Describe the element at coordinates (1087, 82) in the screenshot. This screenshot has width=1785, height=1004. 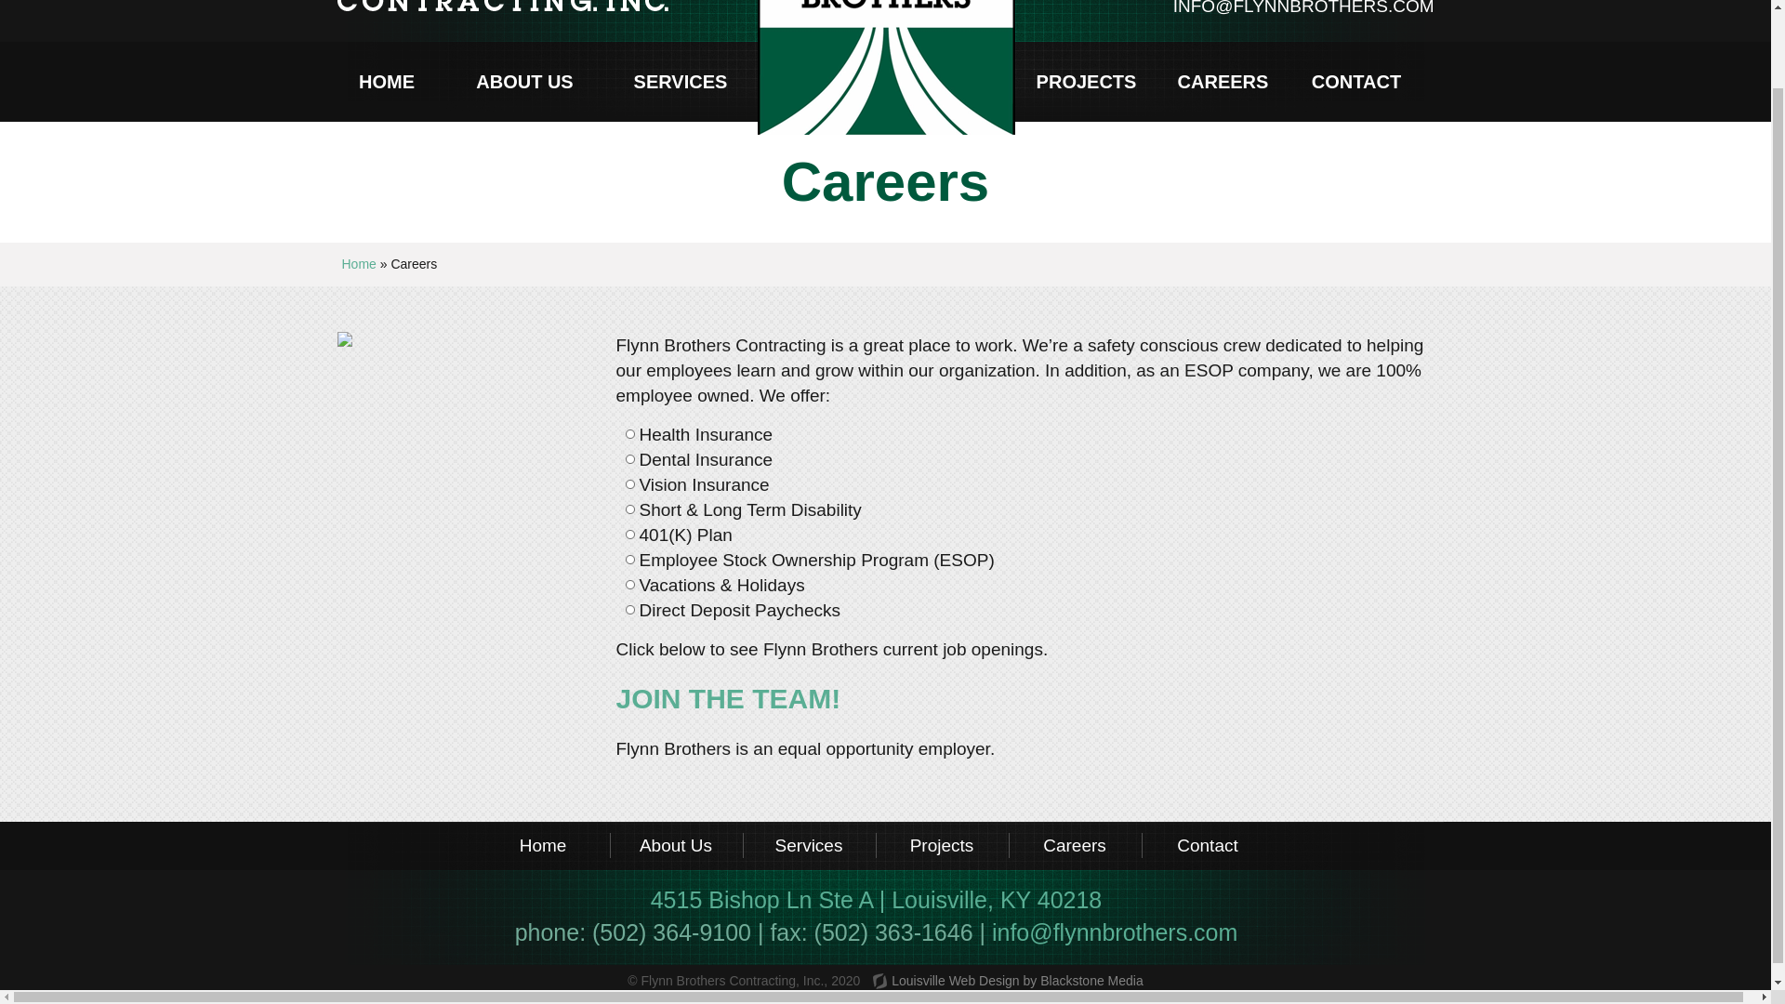
I see `PROJECTS` at that location.